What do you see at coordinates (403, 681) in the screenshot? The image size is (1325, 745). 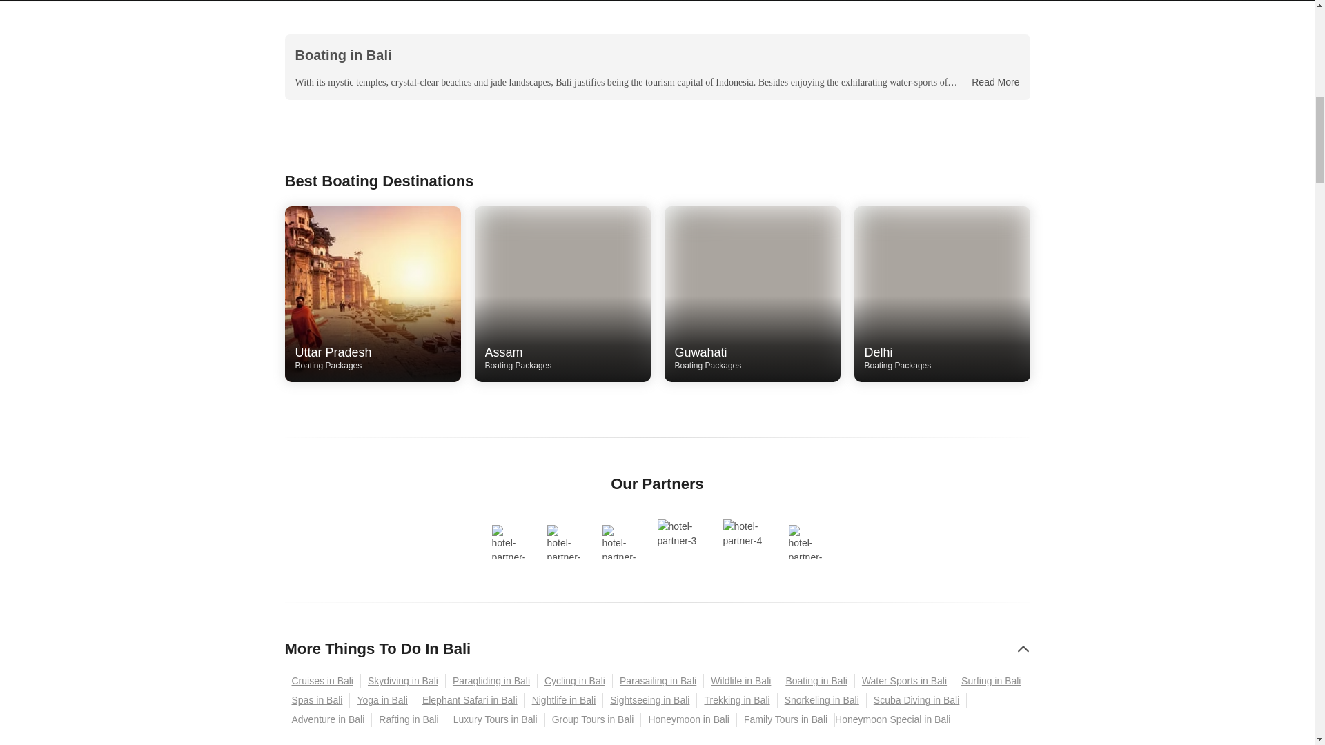 I see `Water Sports in Bali` at bounding box center [403, 681].